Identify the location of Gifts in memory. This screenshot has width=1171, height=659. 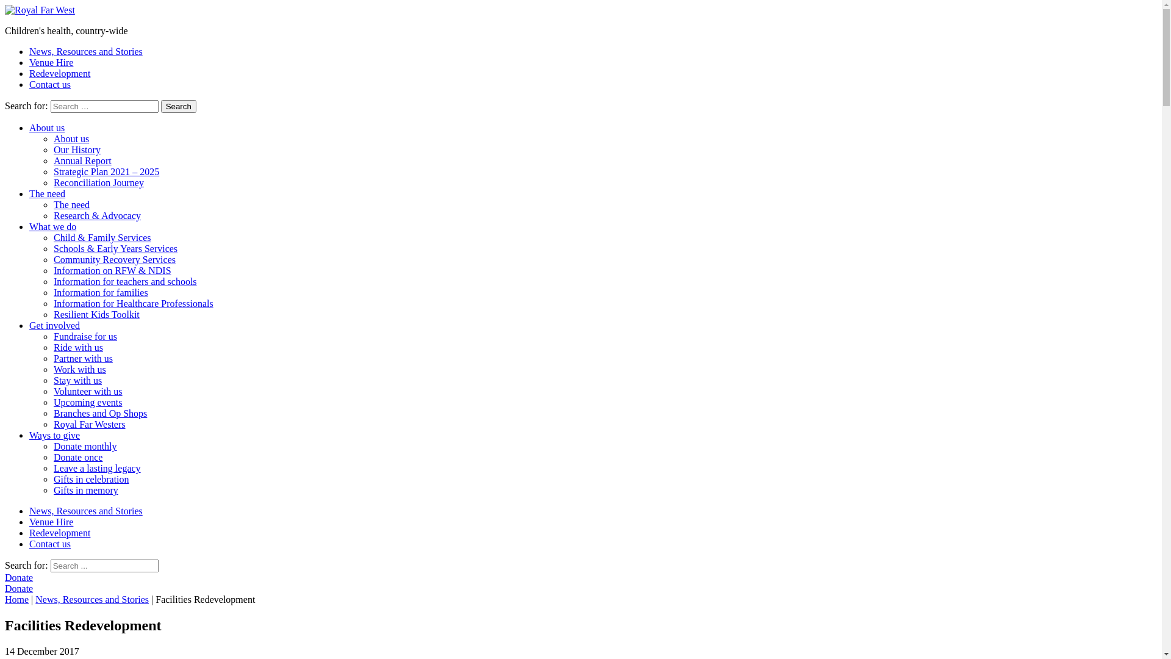
(86, 491).